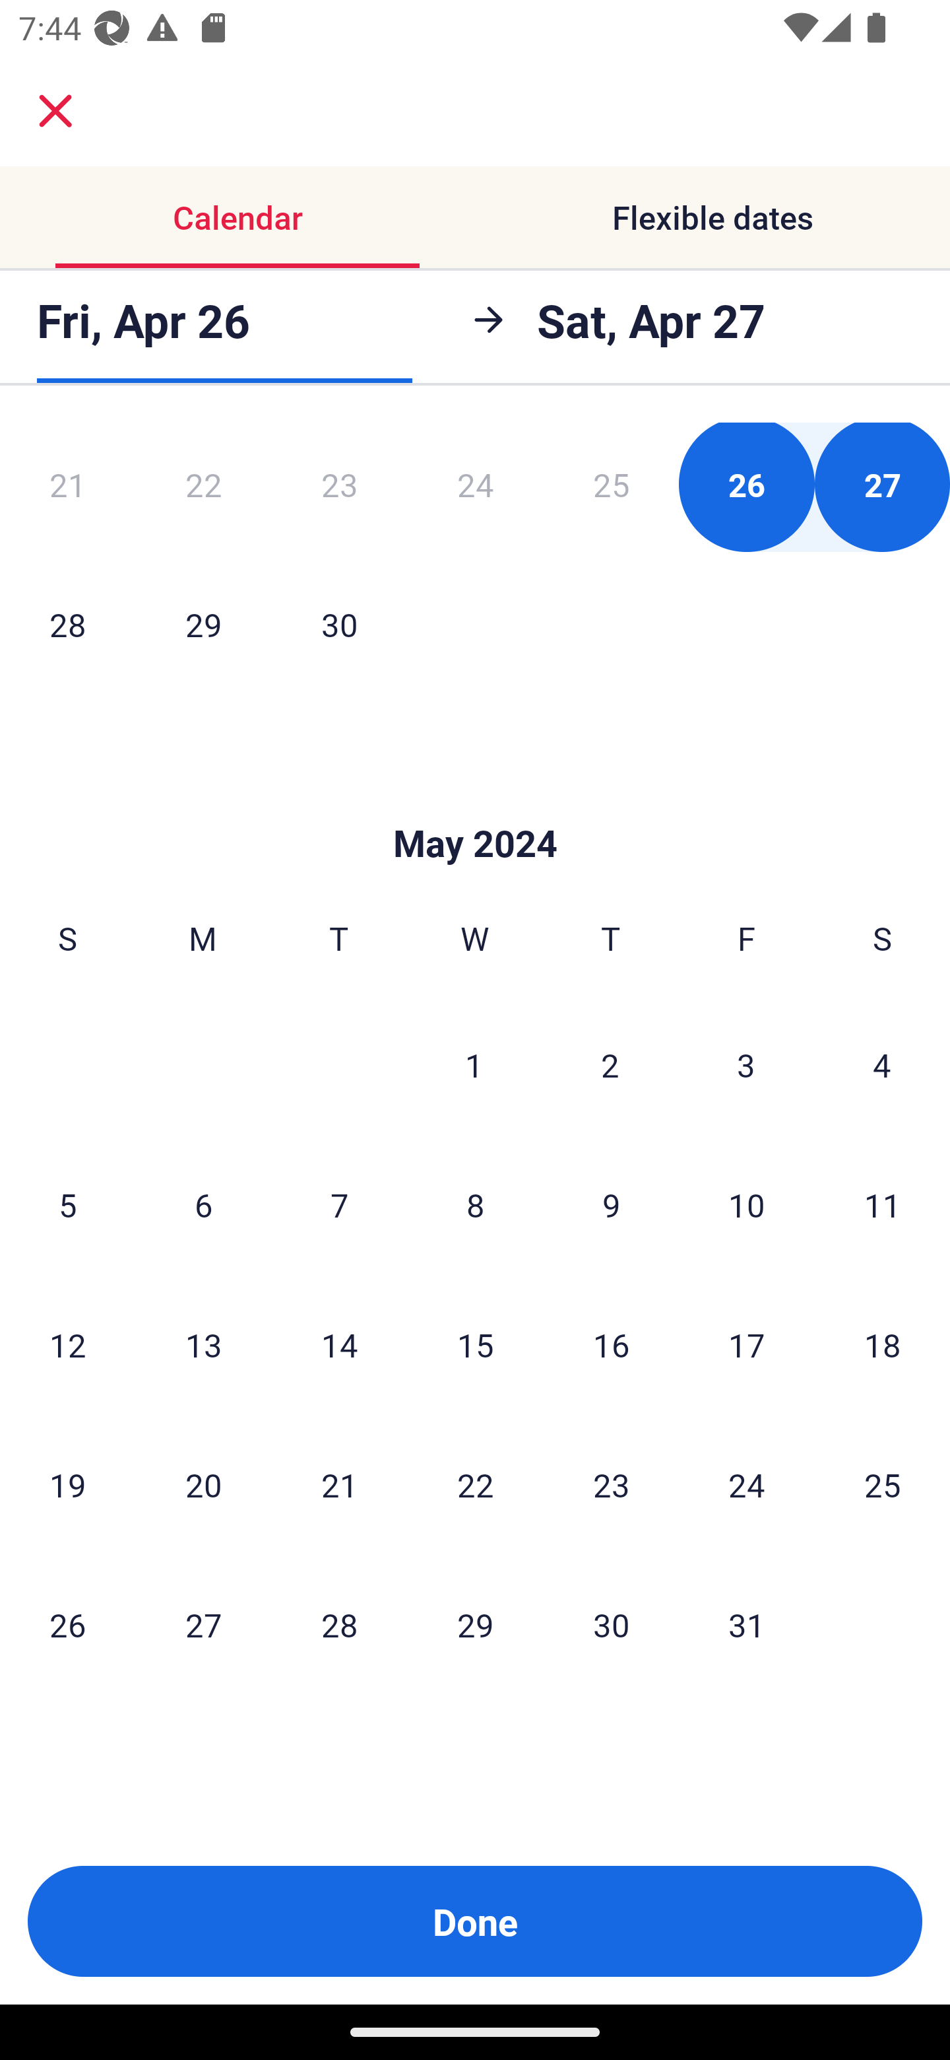 The width and height of the screenshot is (950, 2060). Describe the element at coordinates (67, 487) in the screenshot. I see `21 Sunday, April 21, 2024` at that location.